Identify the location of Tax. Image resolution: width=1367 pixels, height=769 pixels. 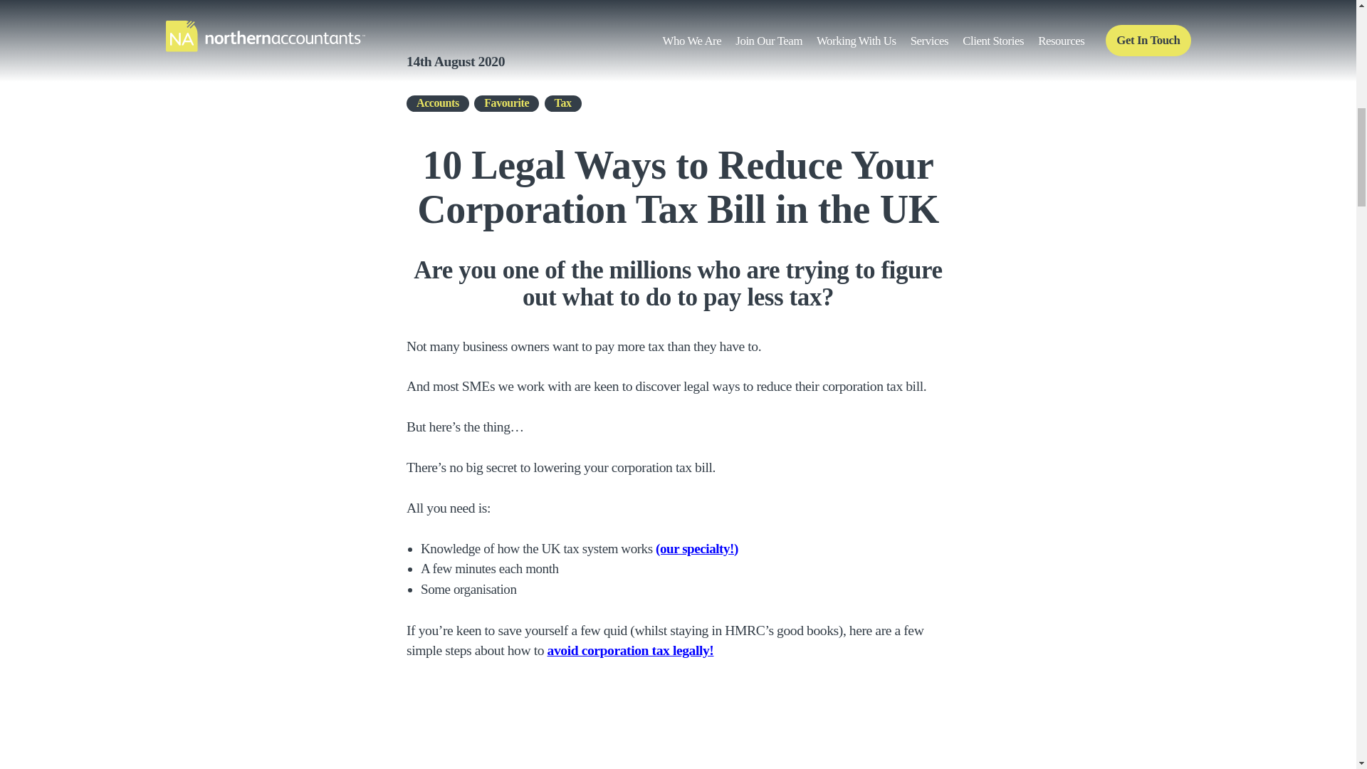
(562, 103).